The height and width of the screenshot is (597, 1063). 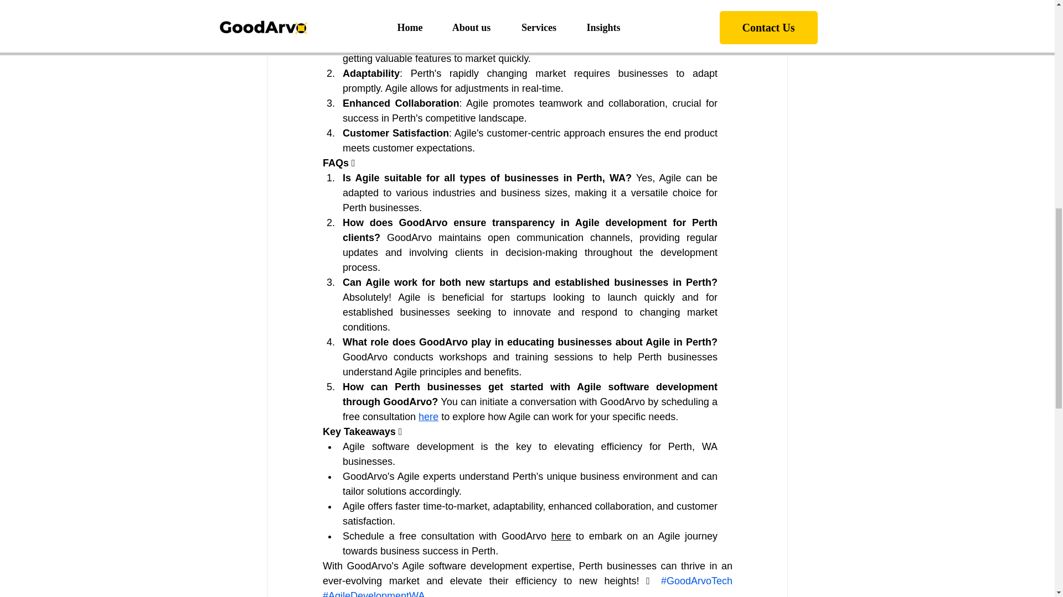 I want to click on here, so click(x=429, y=417).